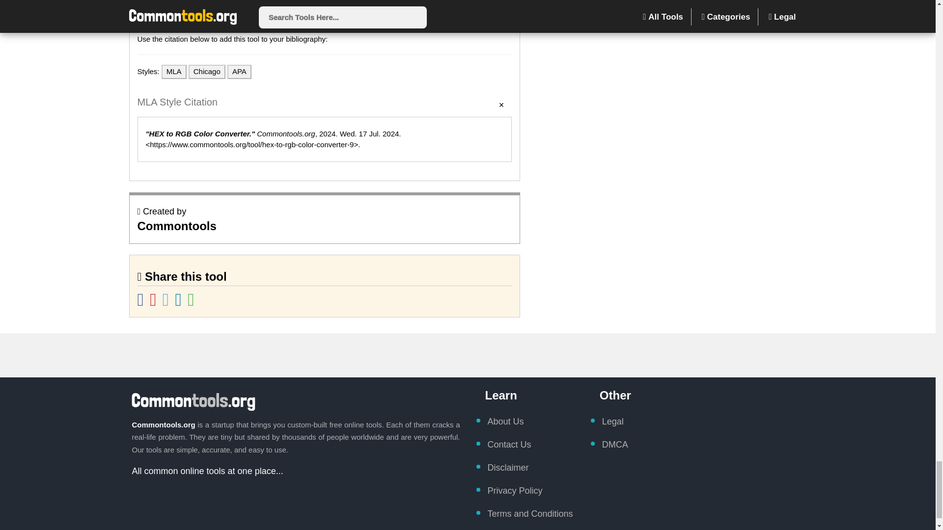  What do you see at coordinates (174, 72) in the screenshot?
I see `MLA` at bounding box center [174, 72].